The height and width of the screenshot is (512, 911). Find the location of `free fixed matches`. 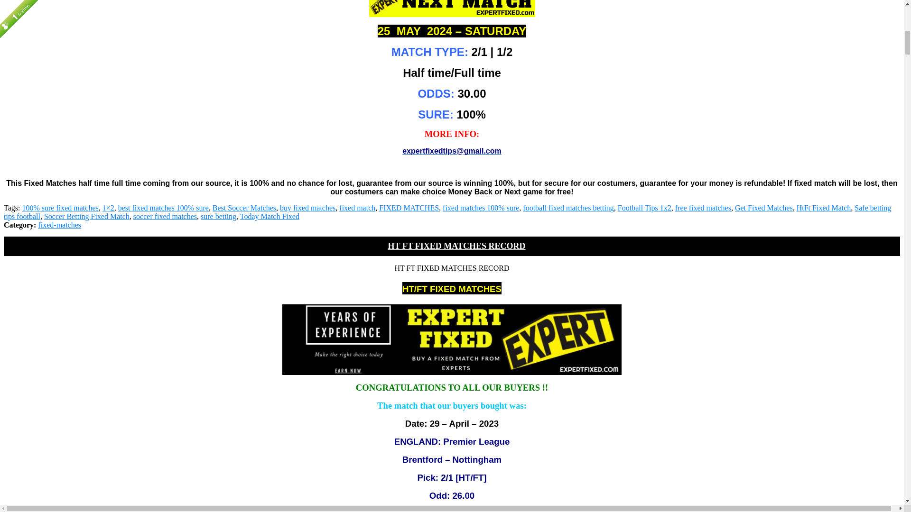

free fixed matches is located at coordinates (703, 208).